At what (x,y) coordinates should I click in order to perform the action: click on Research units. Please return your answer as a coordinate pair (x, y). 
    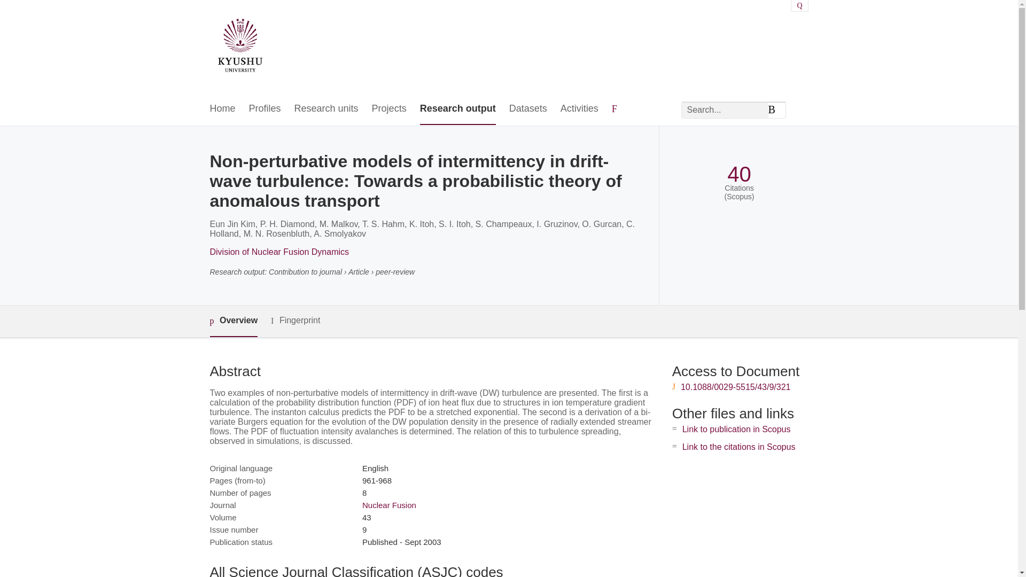
    Looking at the image, I should click on (326, 109).